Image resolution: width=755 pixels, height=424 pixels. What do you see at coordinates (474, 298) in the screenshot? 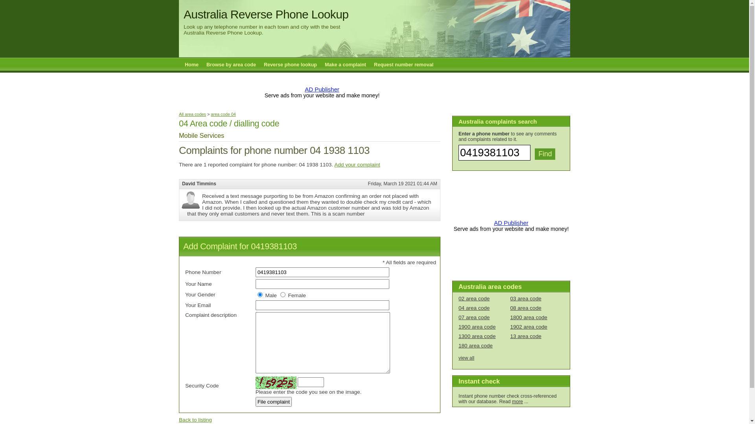
I see `02 area code` at bounding box center [474, 298].